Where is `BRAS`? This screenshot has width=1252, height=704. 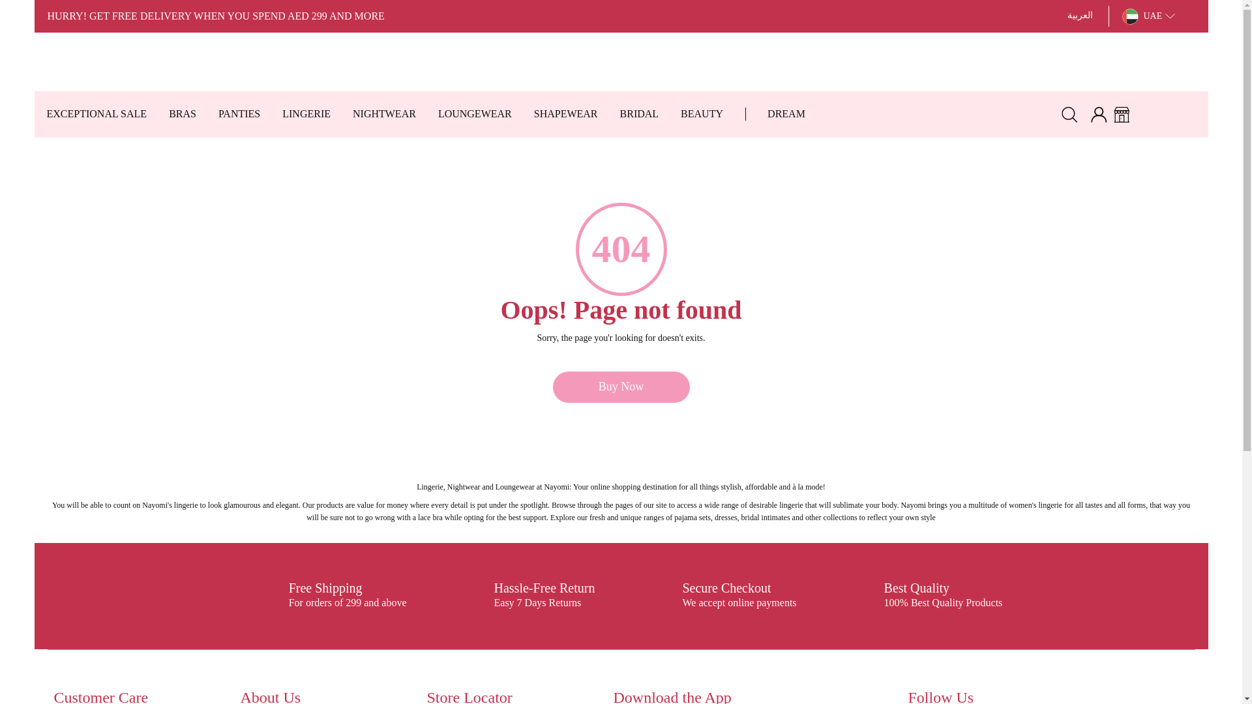 BRAS is located at coordinates (181, 114).